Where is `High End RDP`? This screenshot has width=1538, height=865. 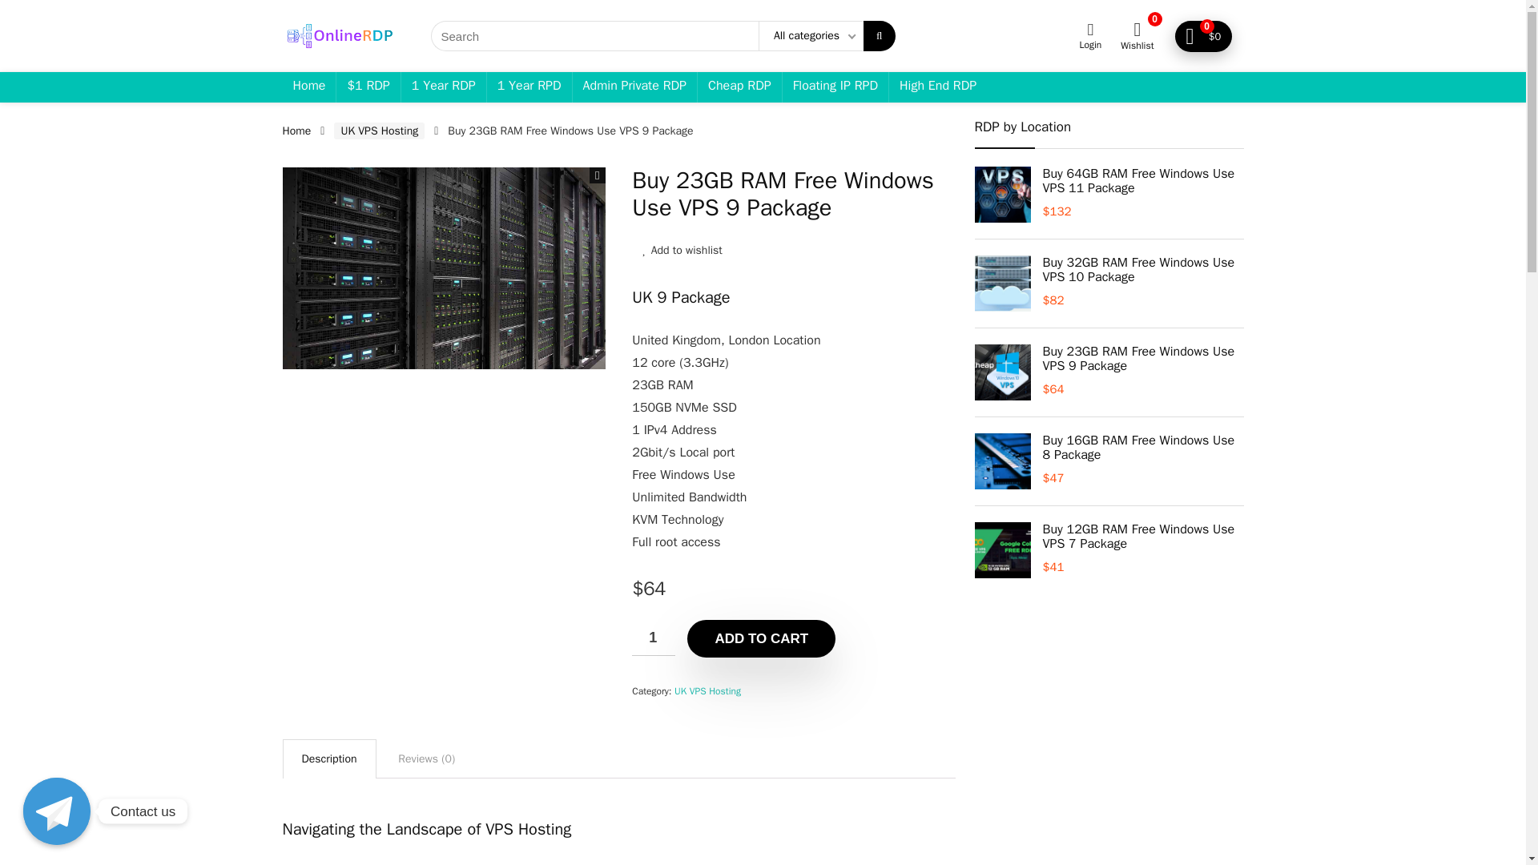
High End RDP is located at coordinates (937, 86).